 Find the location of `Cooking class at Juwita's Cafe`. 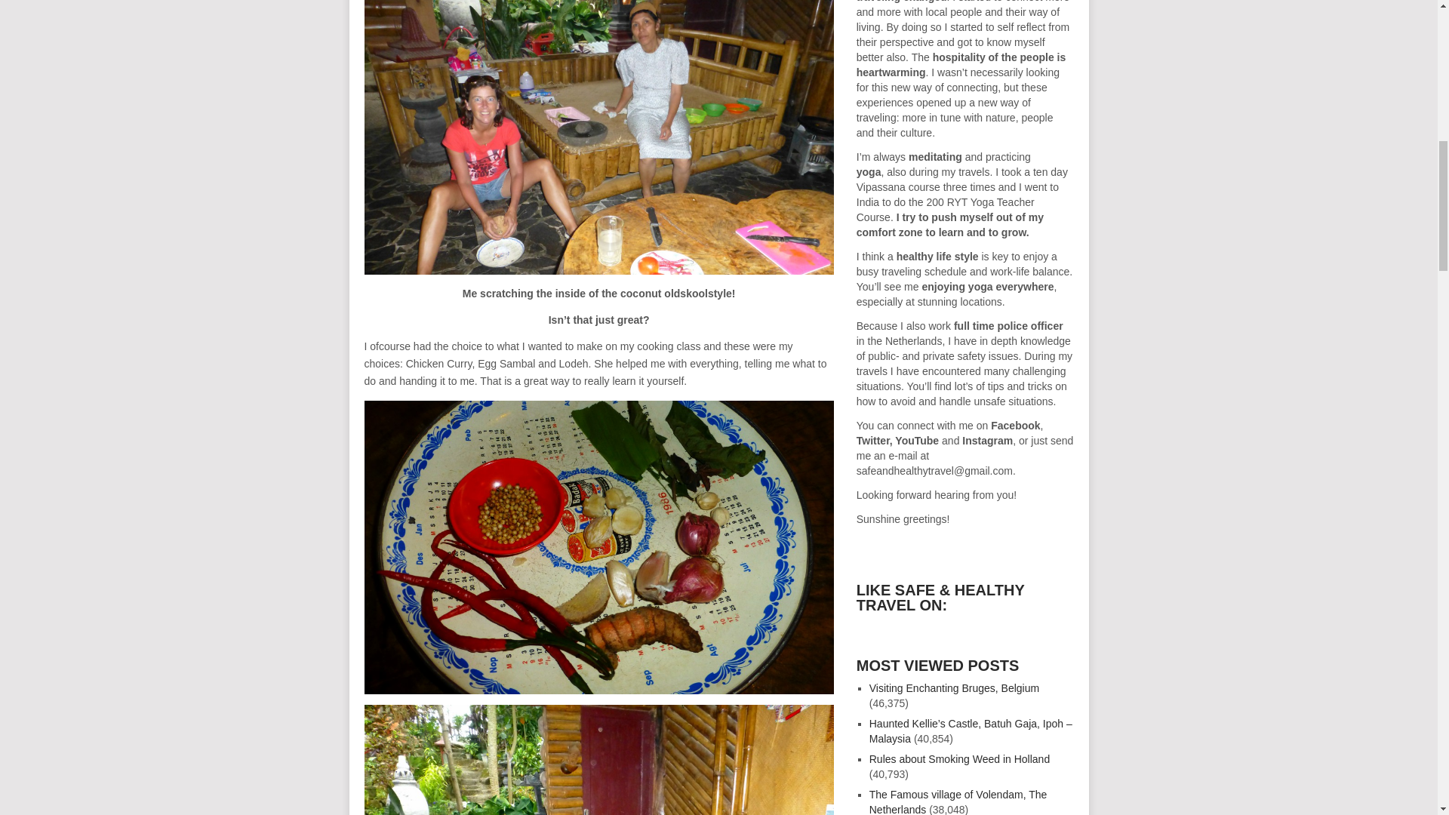

Cooking class at Juwita's Cafe is located at coordinates (598, 137).